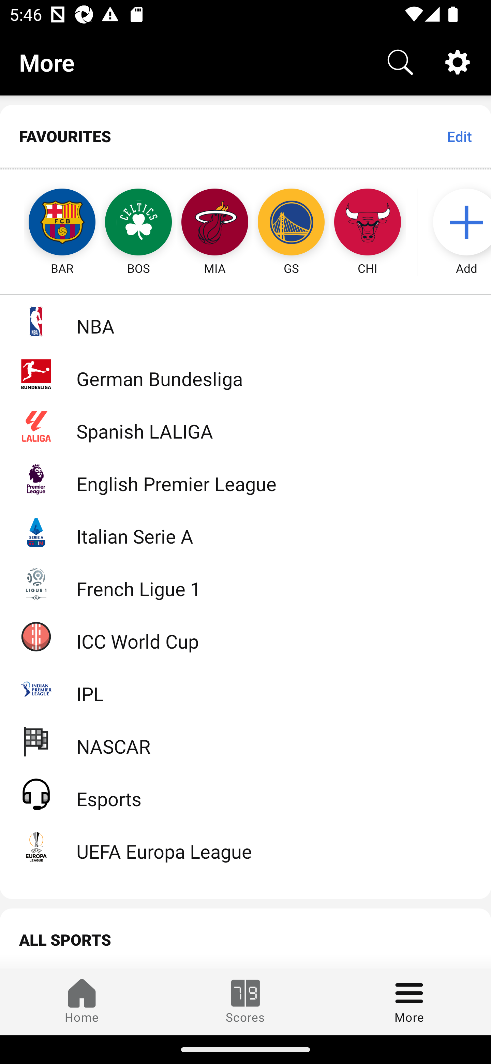  I want to click on CHI Chicago Bulls, so click(368, 223).